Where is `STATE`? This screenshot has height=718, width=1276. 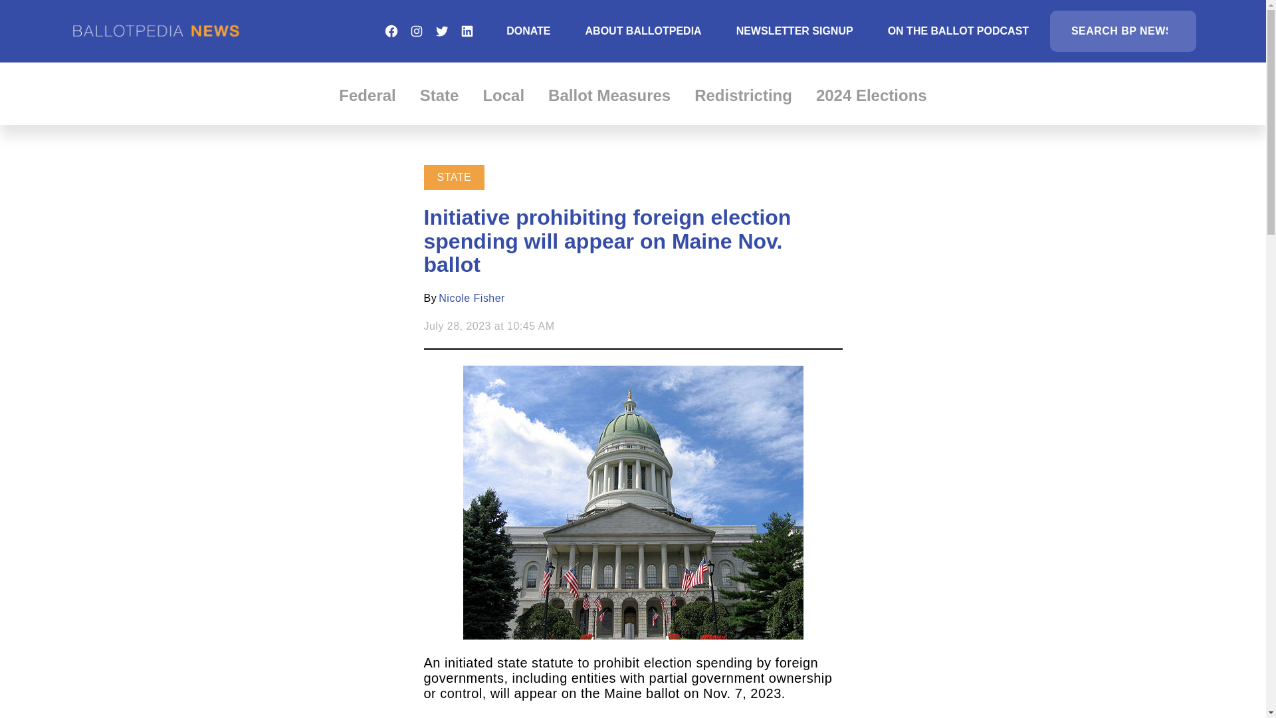 STATE is located at coordinates (455, 177).